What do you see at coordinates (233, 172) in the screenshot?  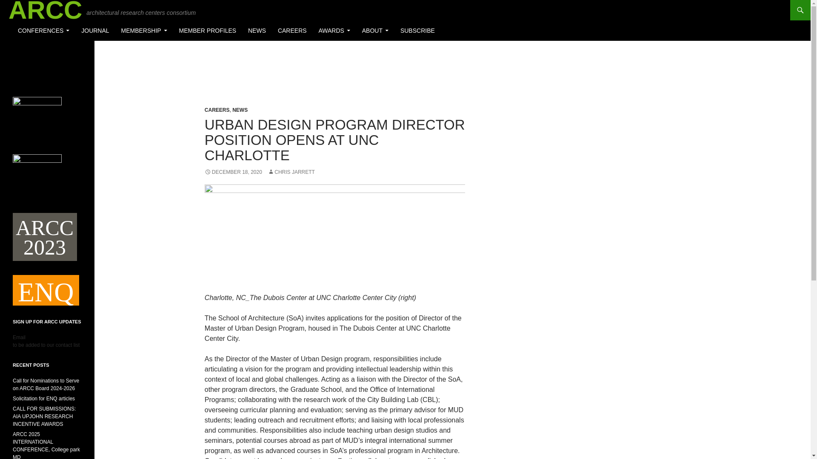 I see `DECEMBER 18, 2020` at bounding box center [233, 172].